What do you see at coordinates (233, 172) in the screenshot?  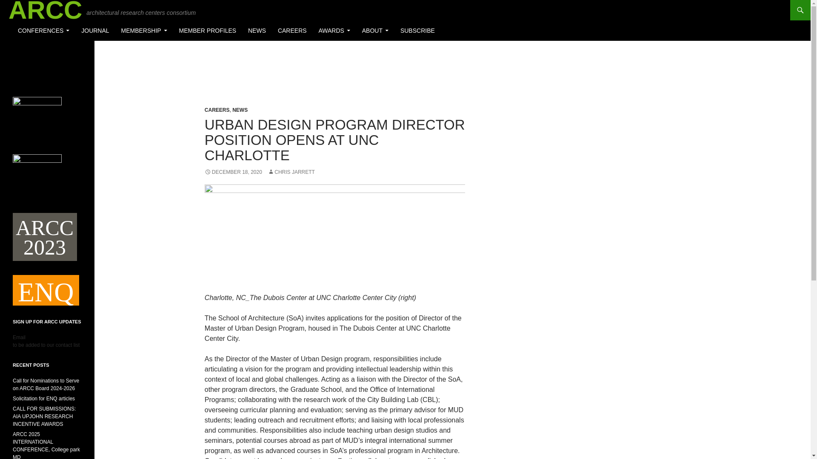 I see `DECEMBER 18, 2020` at bounding box center [233, 172].